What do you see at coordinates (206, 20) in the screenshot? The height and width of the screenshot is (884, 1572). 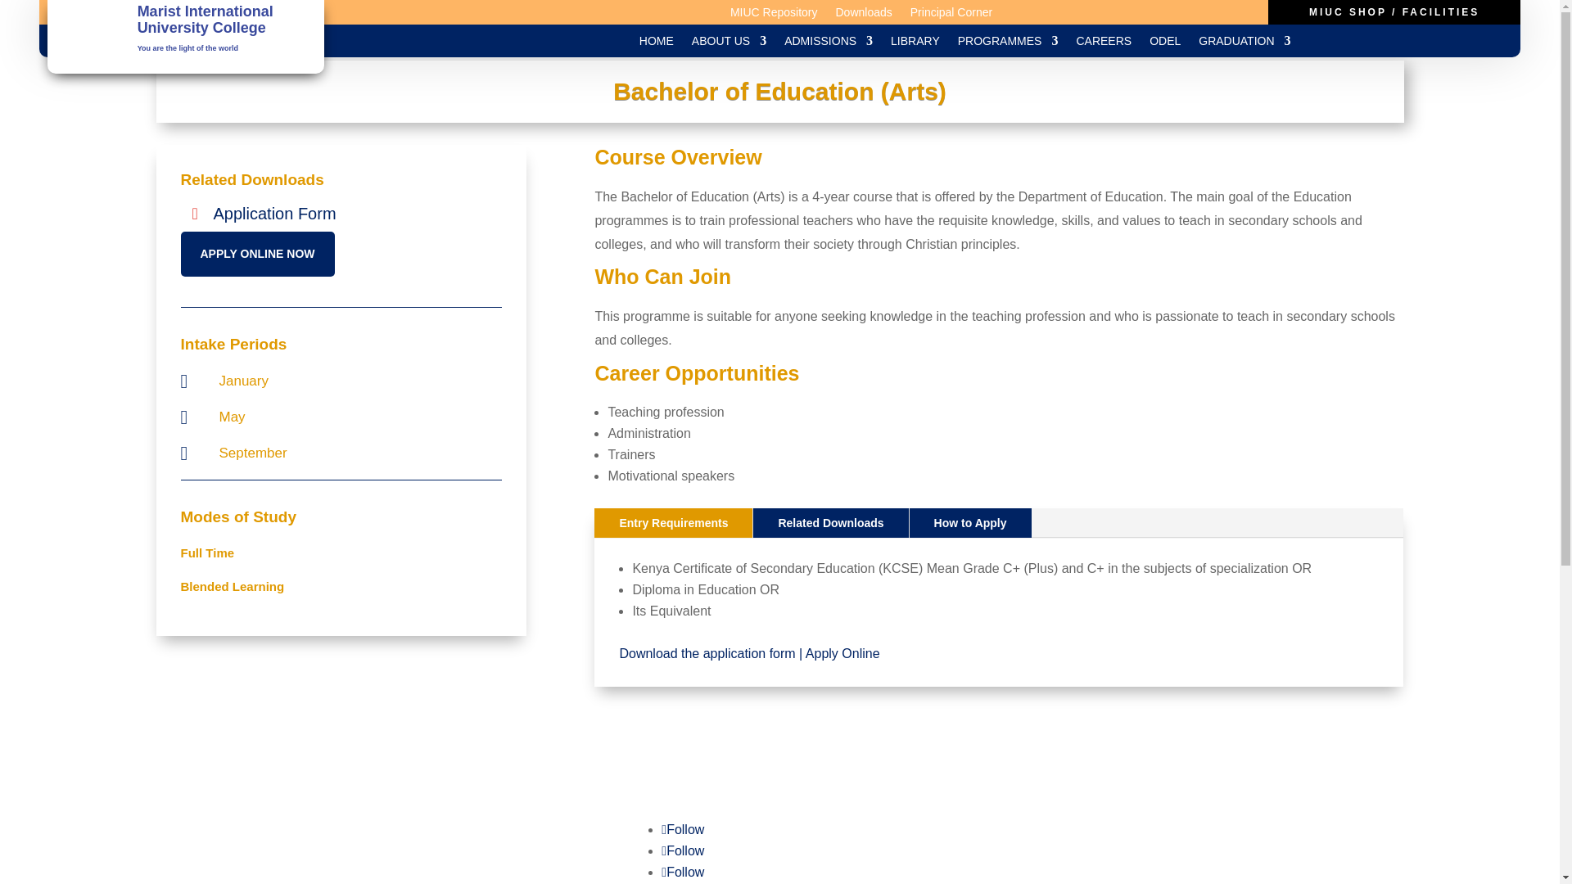 I see `Marist International University College` at bounding box center [206, 20].